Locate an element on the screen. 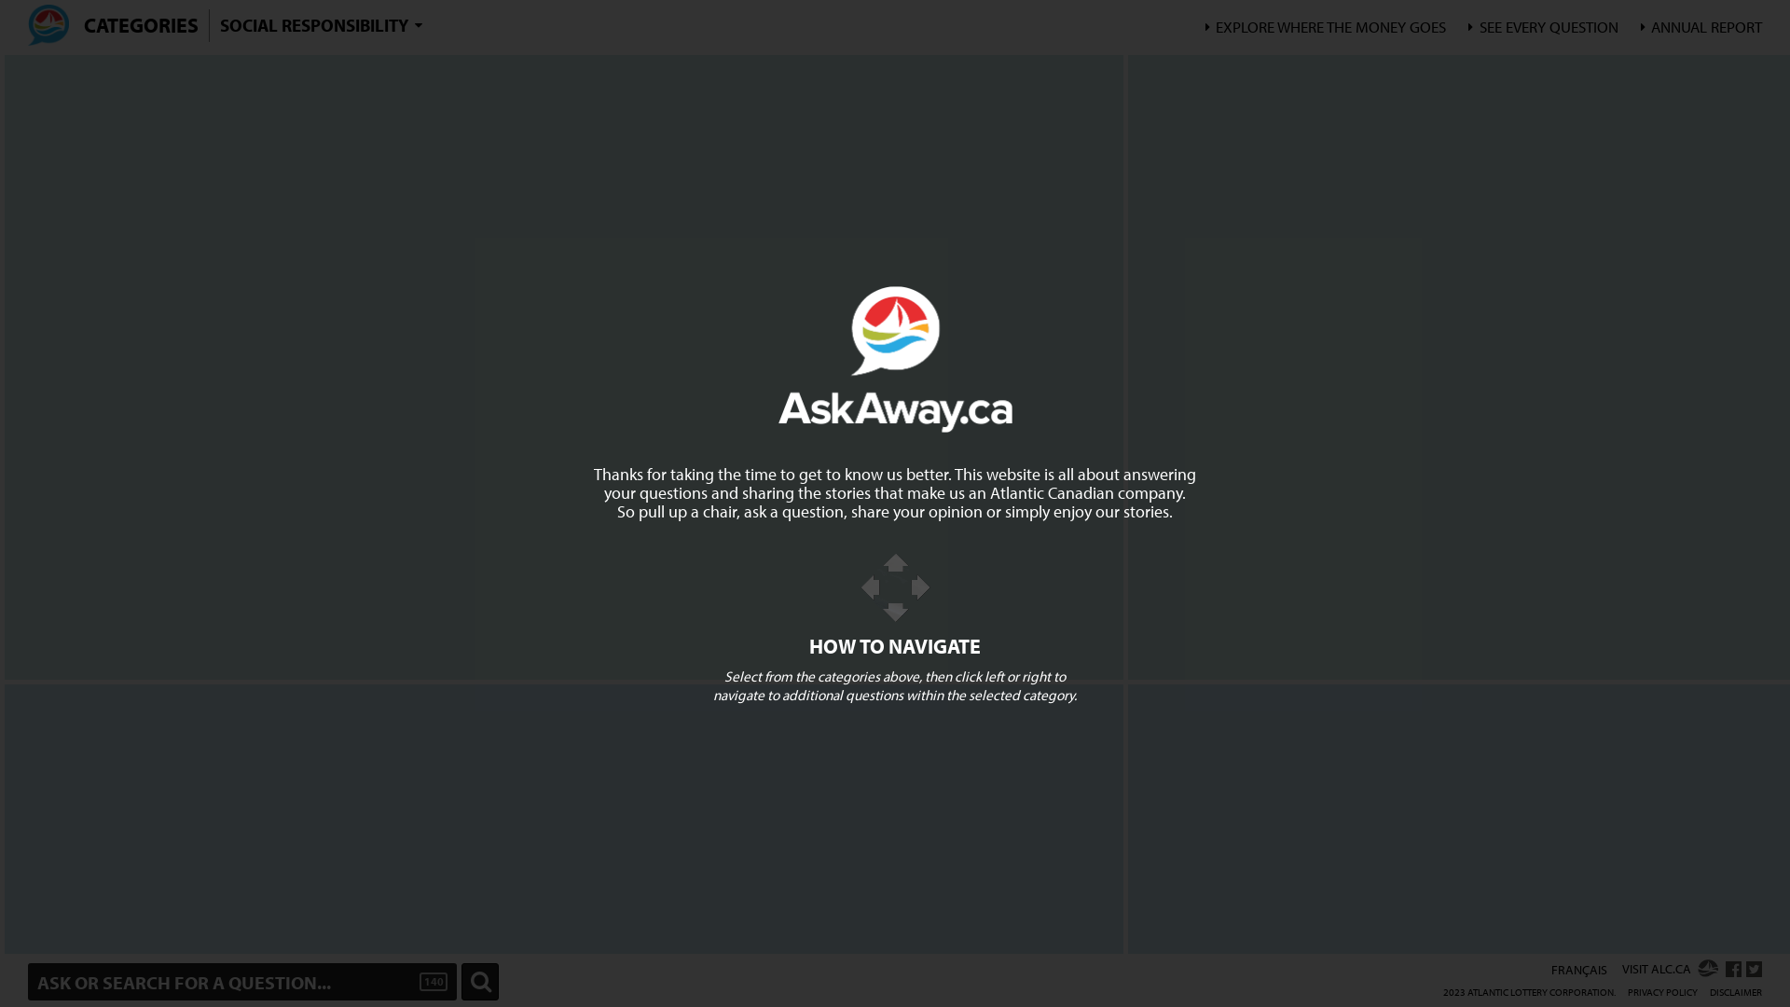 The width and height of the screenshot is (1790, 1007). ALC Facebook is located at coordinates (1732, 970).